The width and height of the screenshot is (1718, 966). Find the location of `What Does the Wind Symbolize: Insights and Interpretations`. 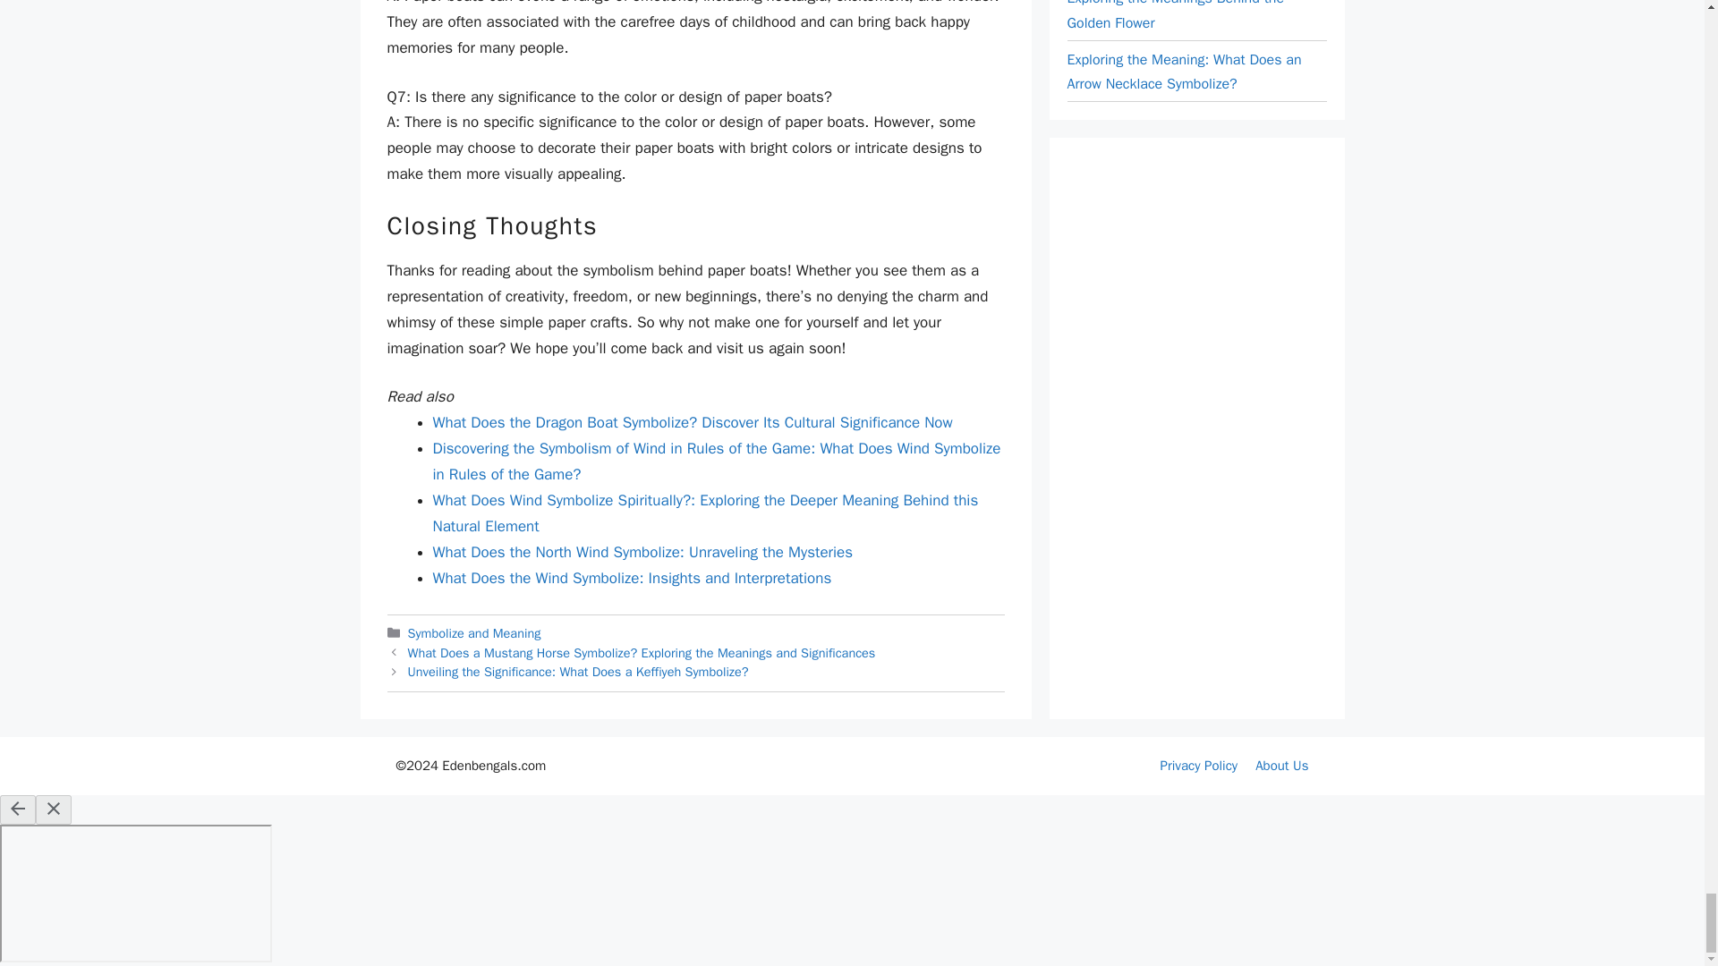

What Does the Wind Symbolize: Insights and Interpretations is located at coordinates (632, 578).